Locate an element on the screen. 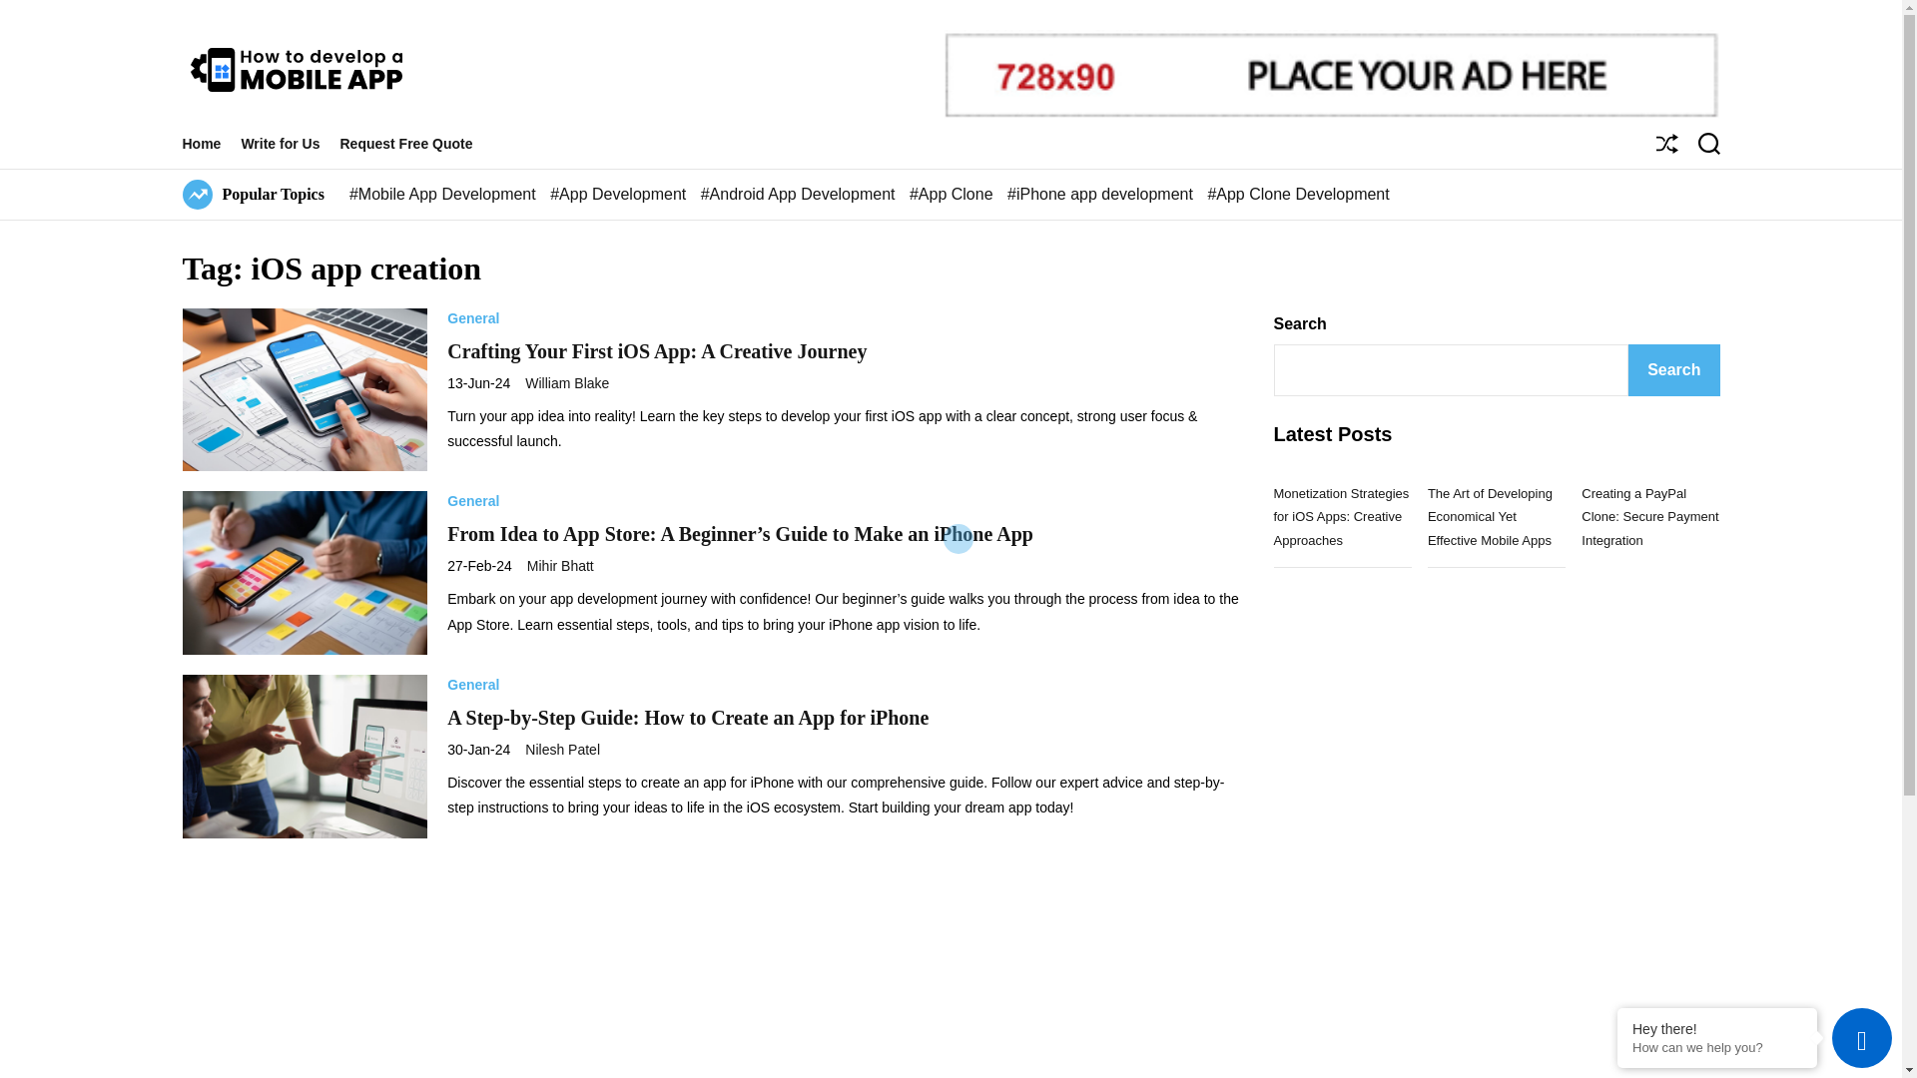 Image resolution: width=1917 pixels, height=1078 pixels. Nilesh Patel is located at coordinates (562, 750).